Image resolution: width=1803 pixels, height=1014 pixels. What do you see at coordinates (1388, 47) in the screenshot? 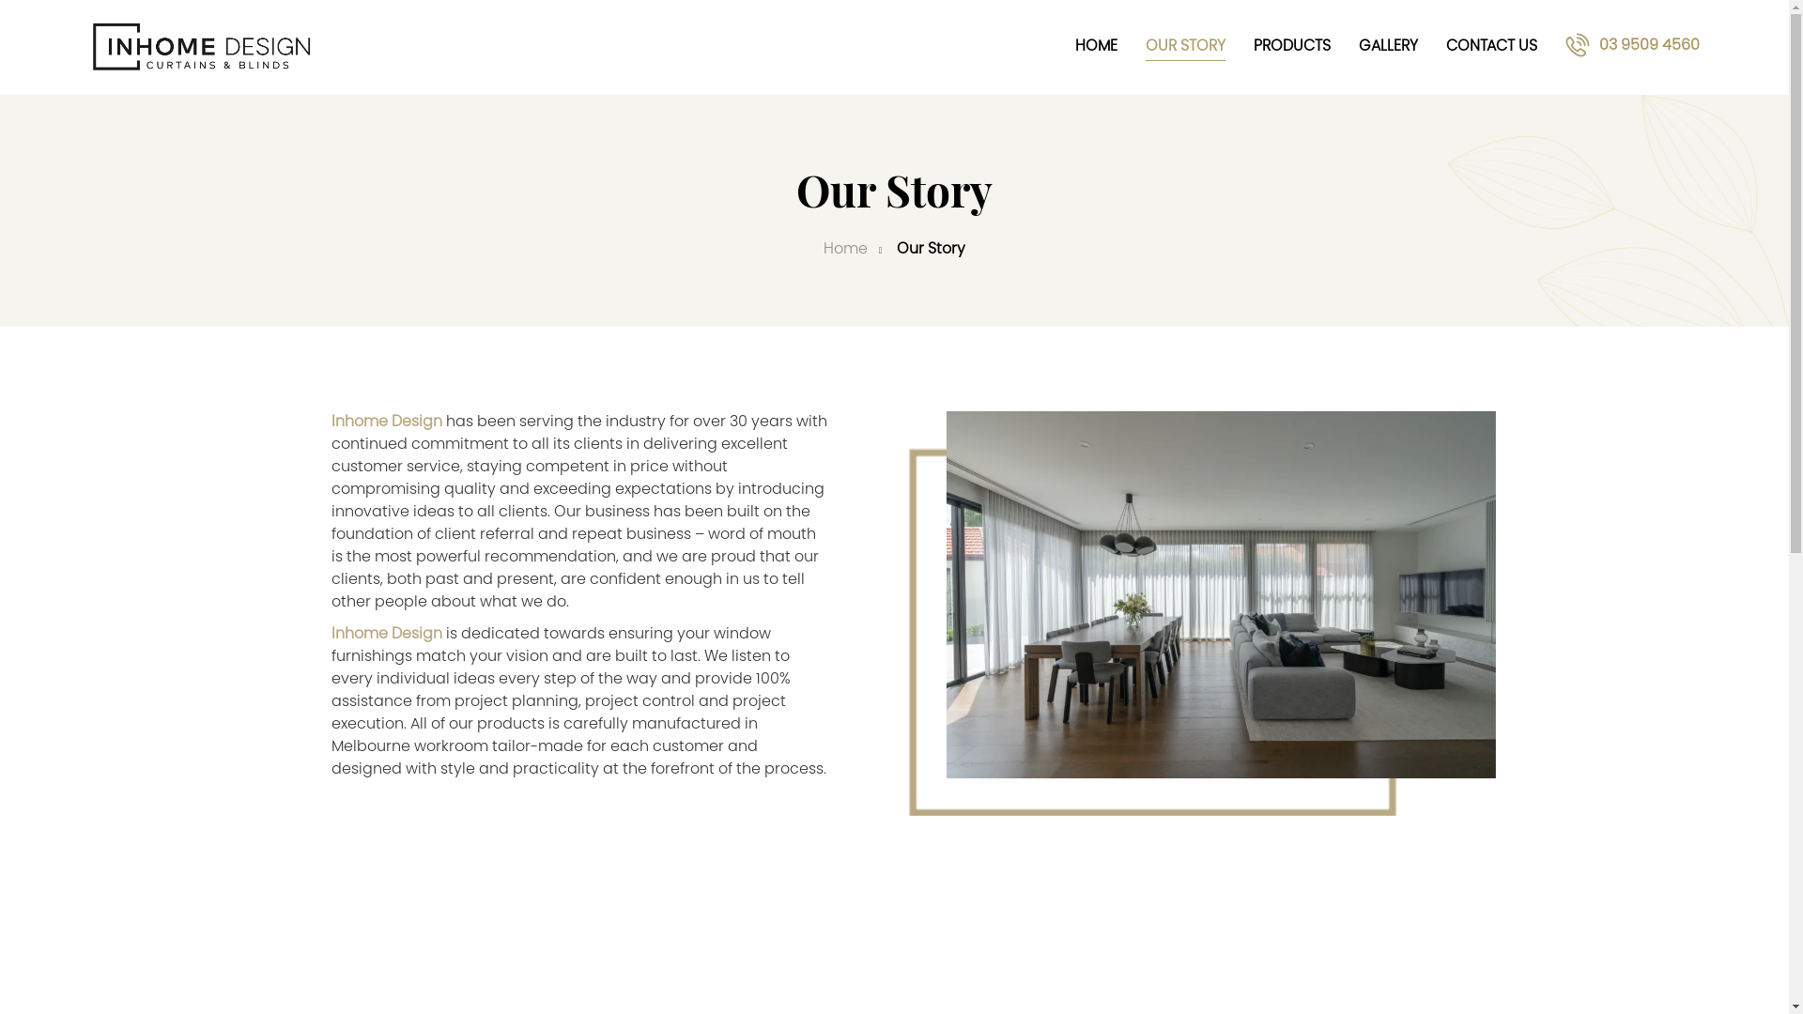
I see `GALLERY` at bounding box center [1388, 47].